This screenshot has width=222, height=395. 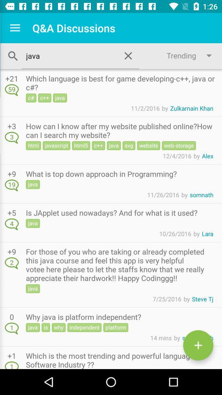 What do you see at coordinates (13, 56) in the screenshot?
I see `select search button on page` at bounding box center [13, 56].